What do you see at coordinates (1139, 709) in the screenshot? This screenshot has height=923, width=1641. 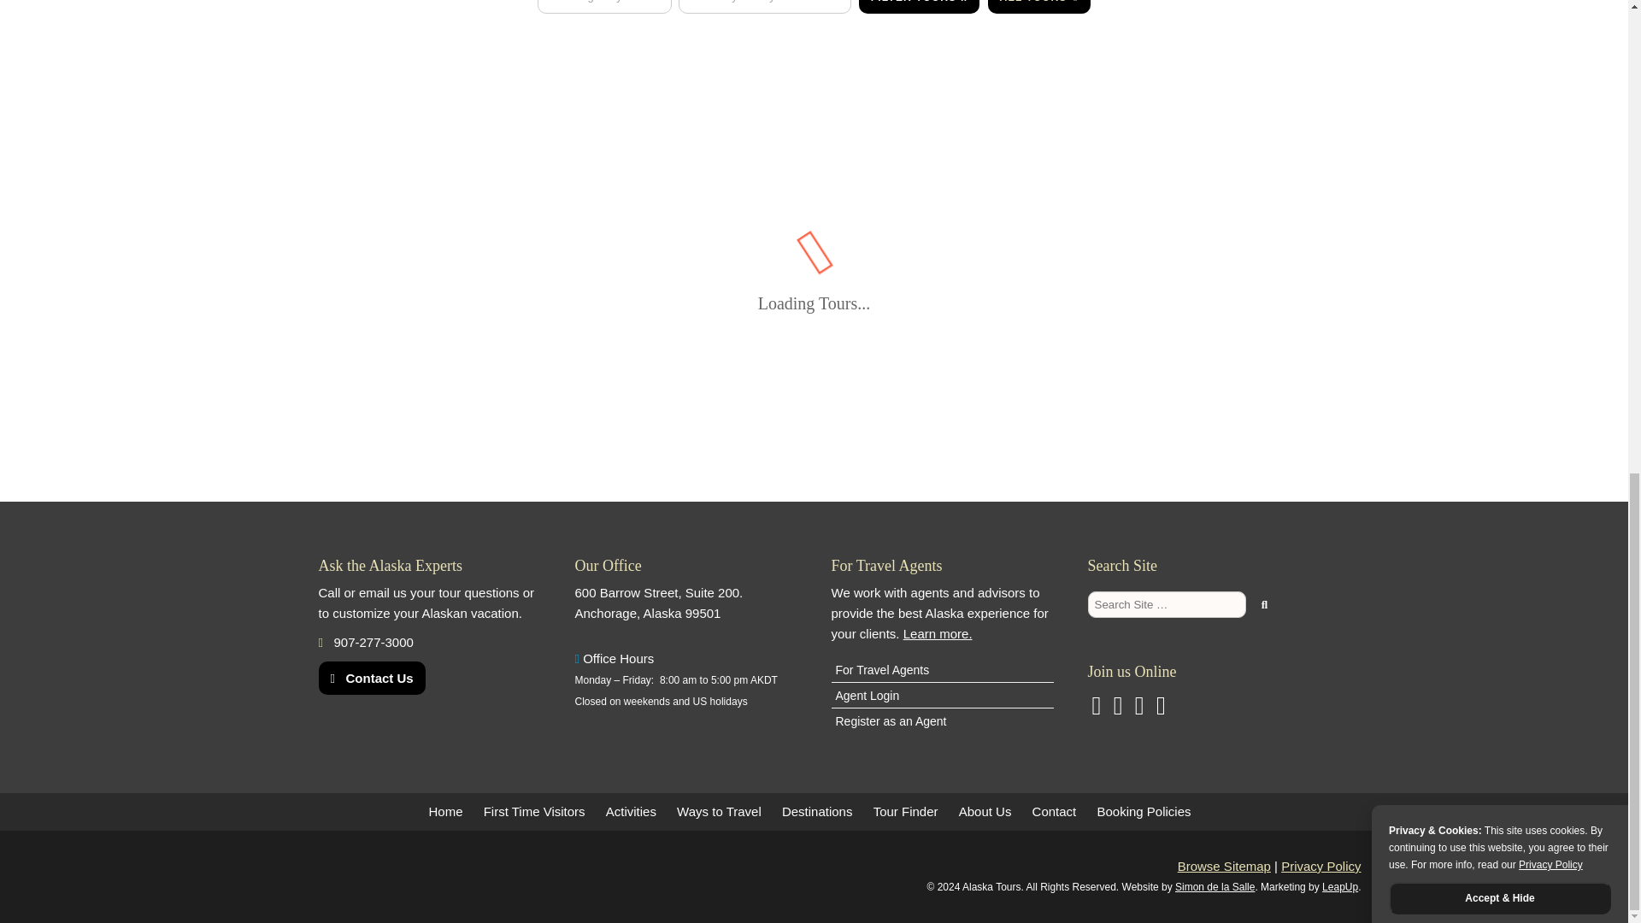 I see `Pinterest` at bounding box center [1139, 709].